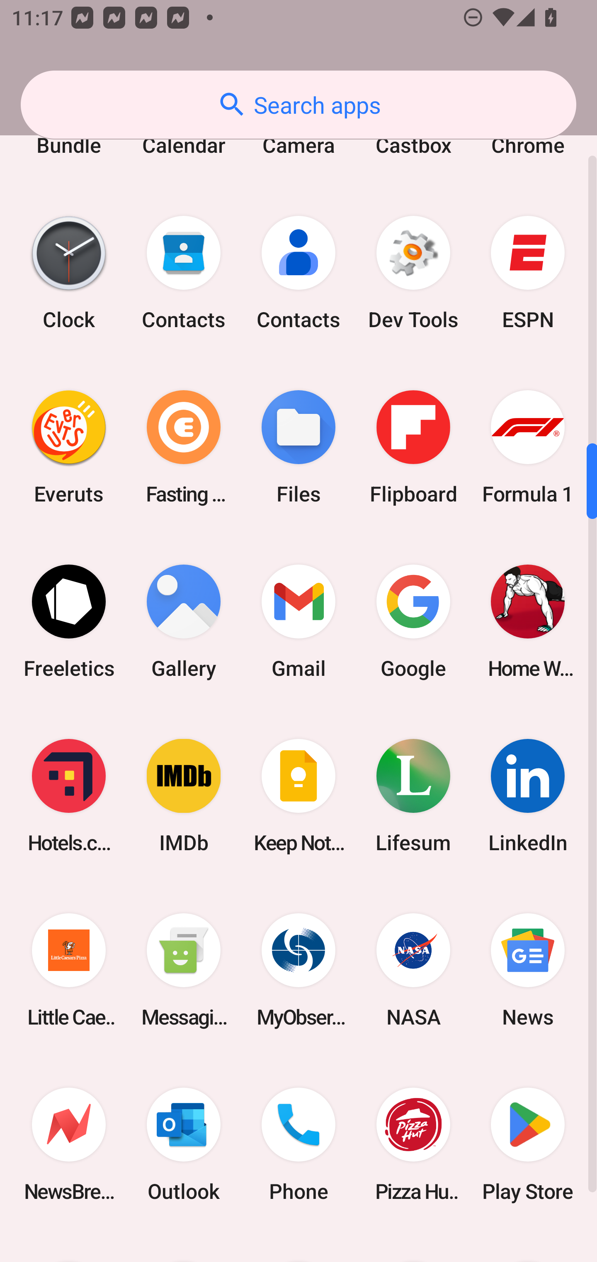  Describe the element at coordinates (298, 621) in the screenshot. I see `Gmail` at that location.